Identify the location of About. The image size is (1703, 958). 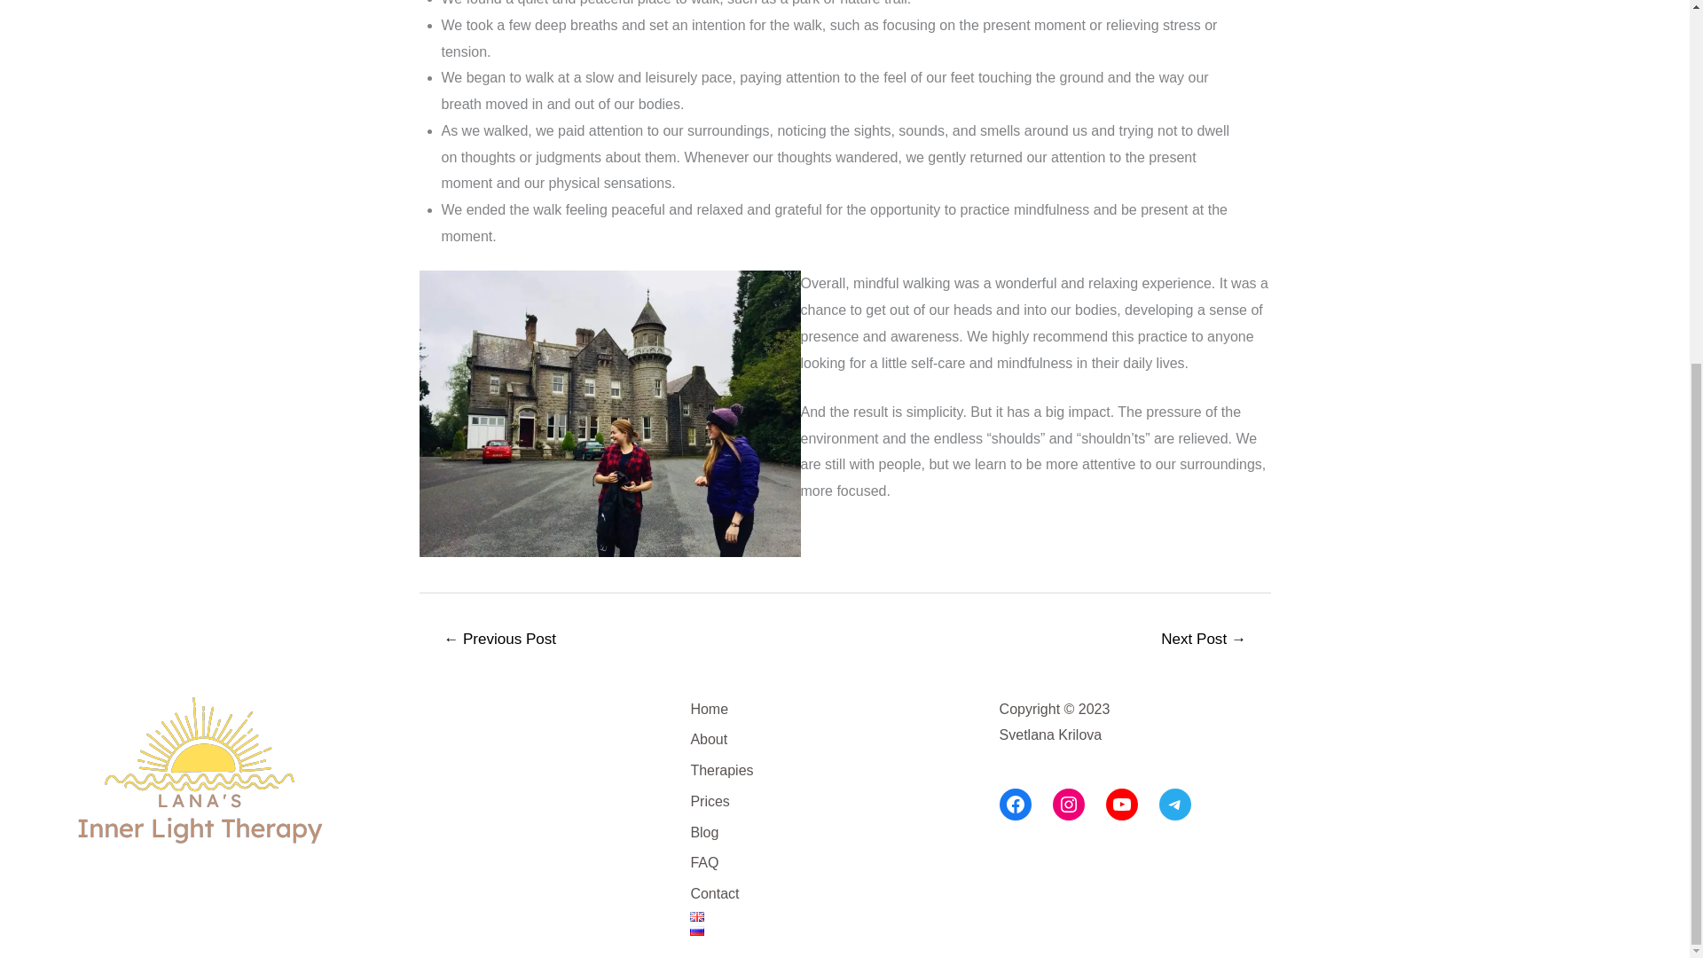
(708, 742).